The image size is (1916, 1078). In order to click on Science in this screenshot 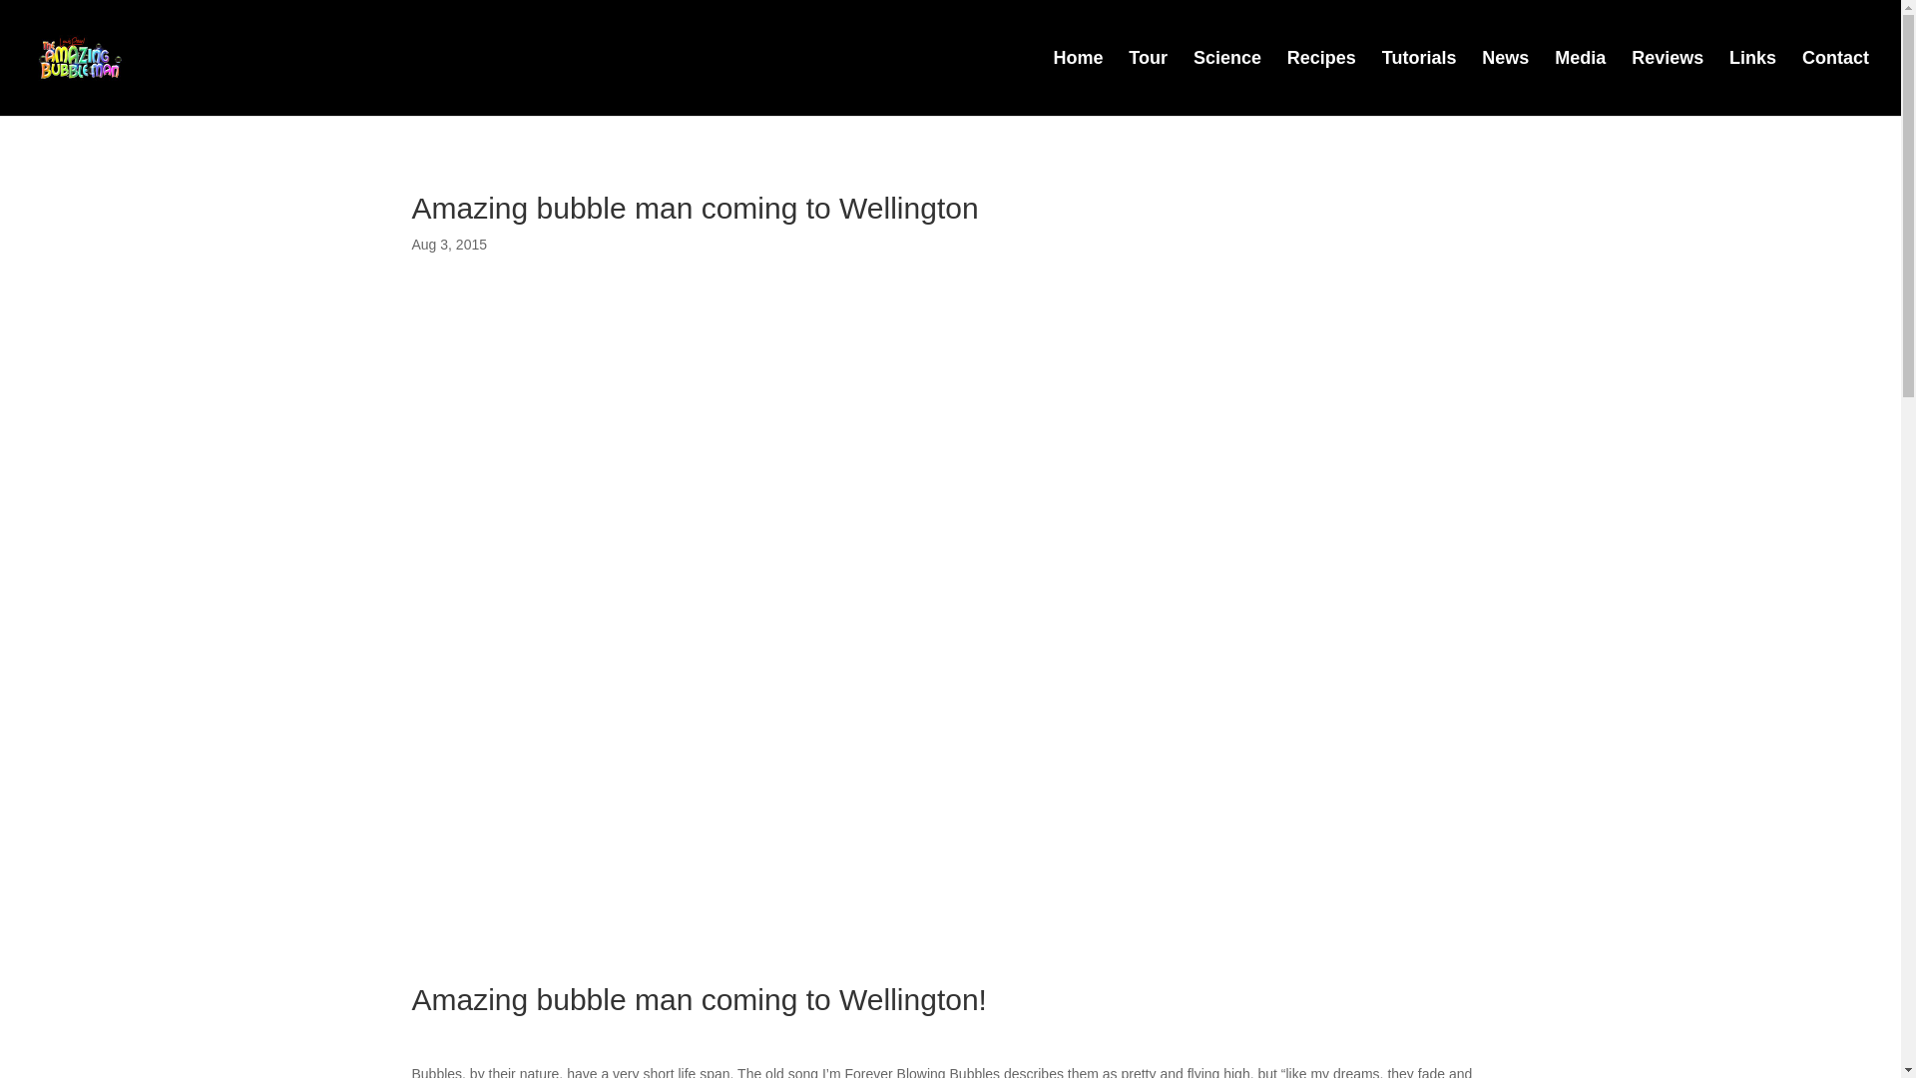, I will do `click(1227, 82)`.